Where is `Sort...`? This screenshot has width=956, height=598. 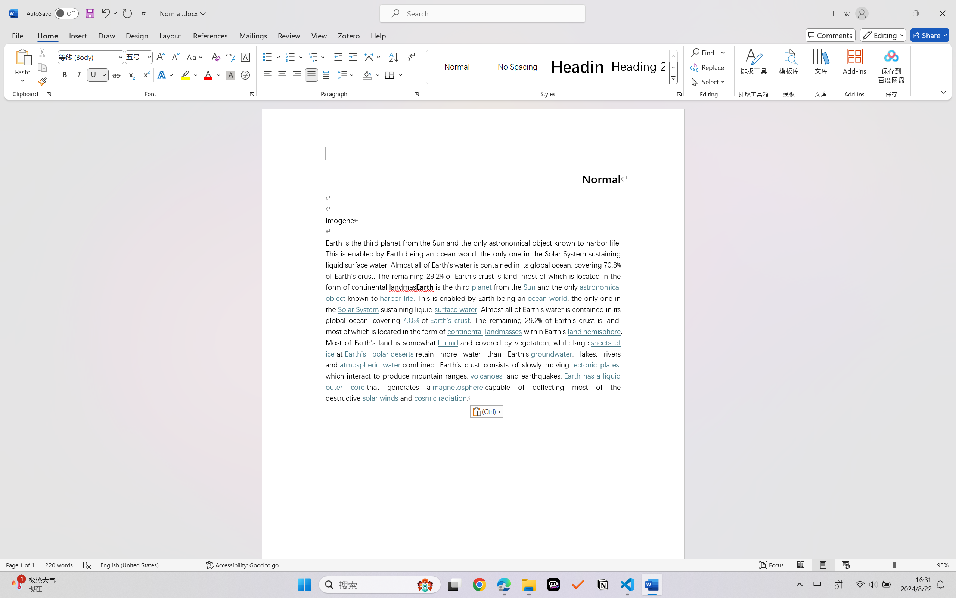
Sort... is located at coordinates (394, 57).